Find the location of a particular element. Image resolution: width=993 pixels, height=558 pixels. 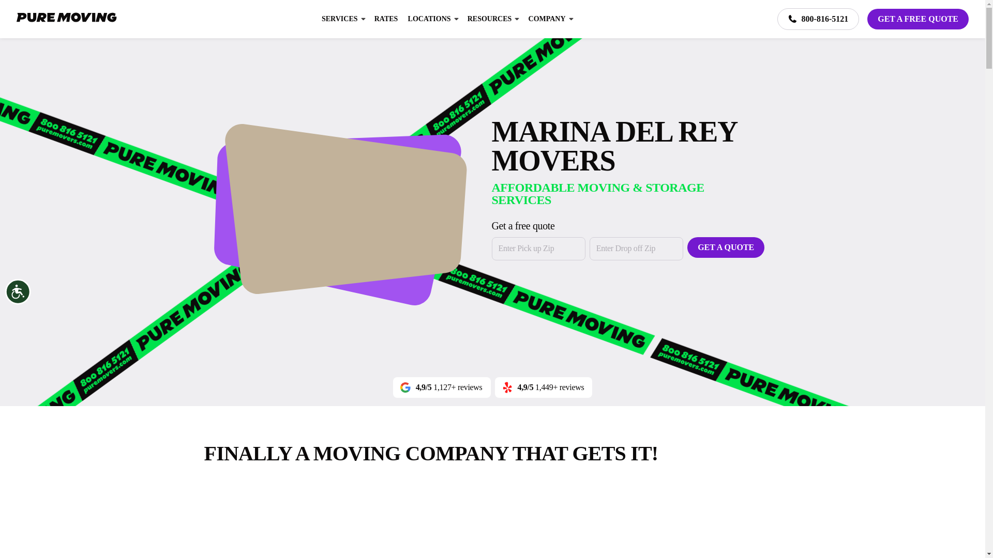

Accessibility is located at coordinates (28, 302).